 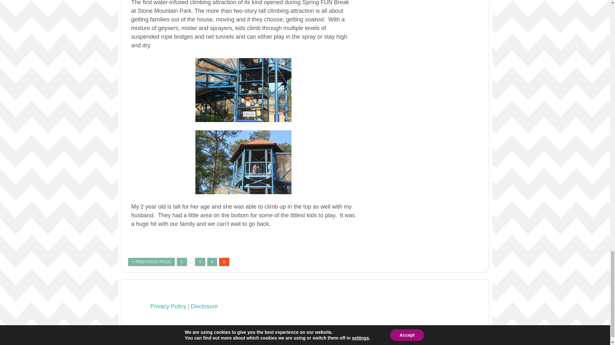 What do you see at coordinates (224, 262) in the screenshot?
I see `5` at bounding box center [224, 262].